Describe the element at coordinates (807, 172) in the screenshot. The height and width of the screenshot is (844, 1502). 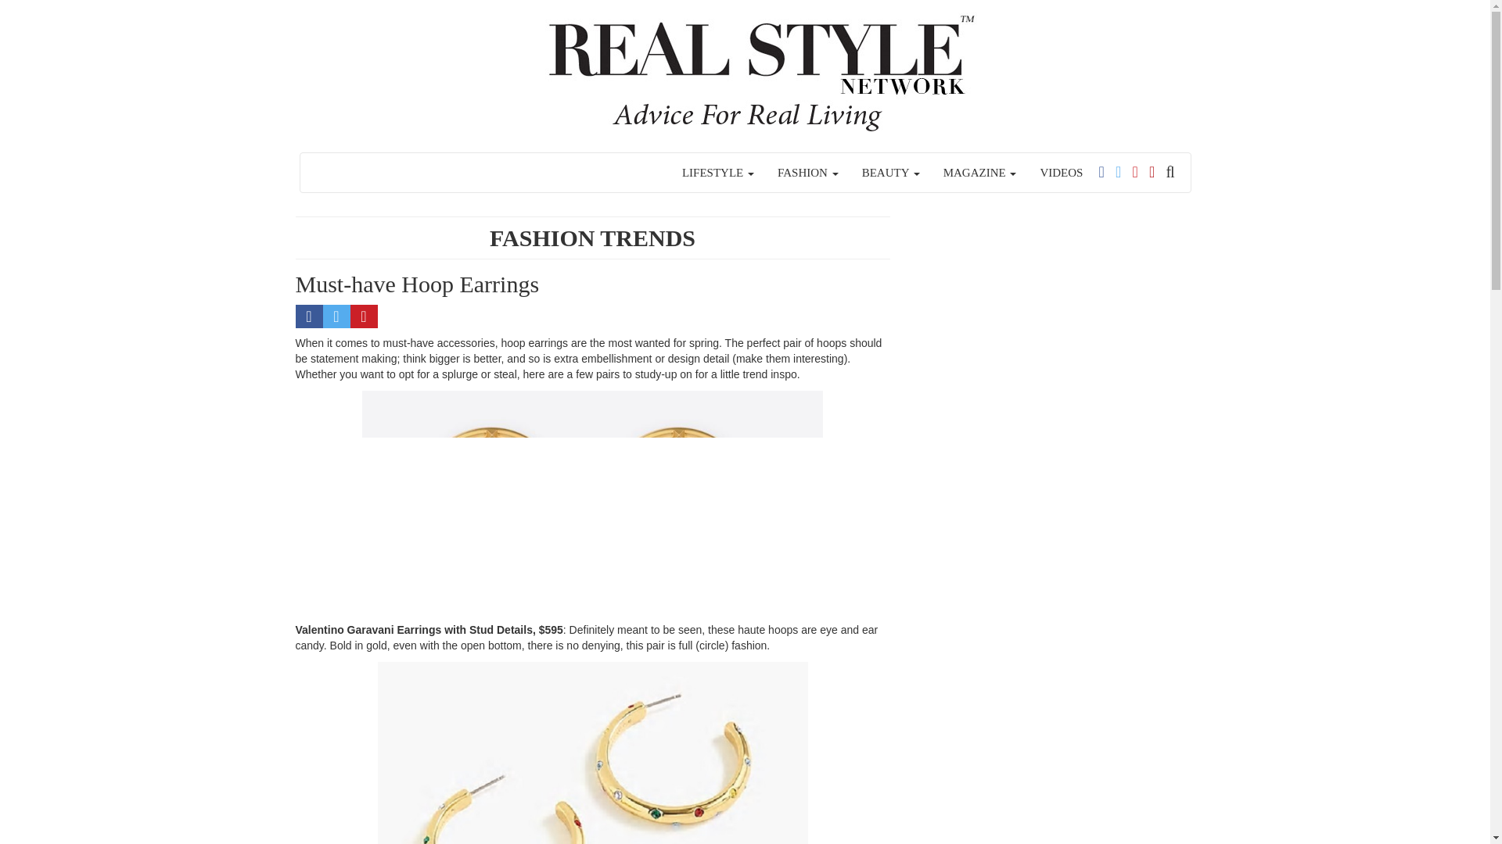
I see `FASHION` at that location.